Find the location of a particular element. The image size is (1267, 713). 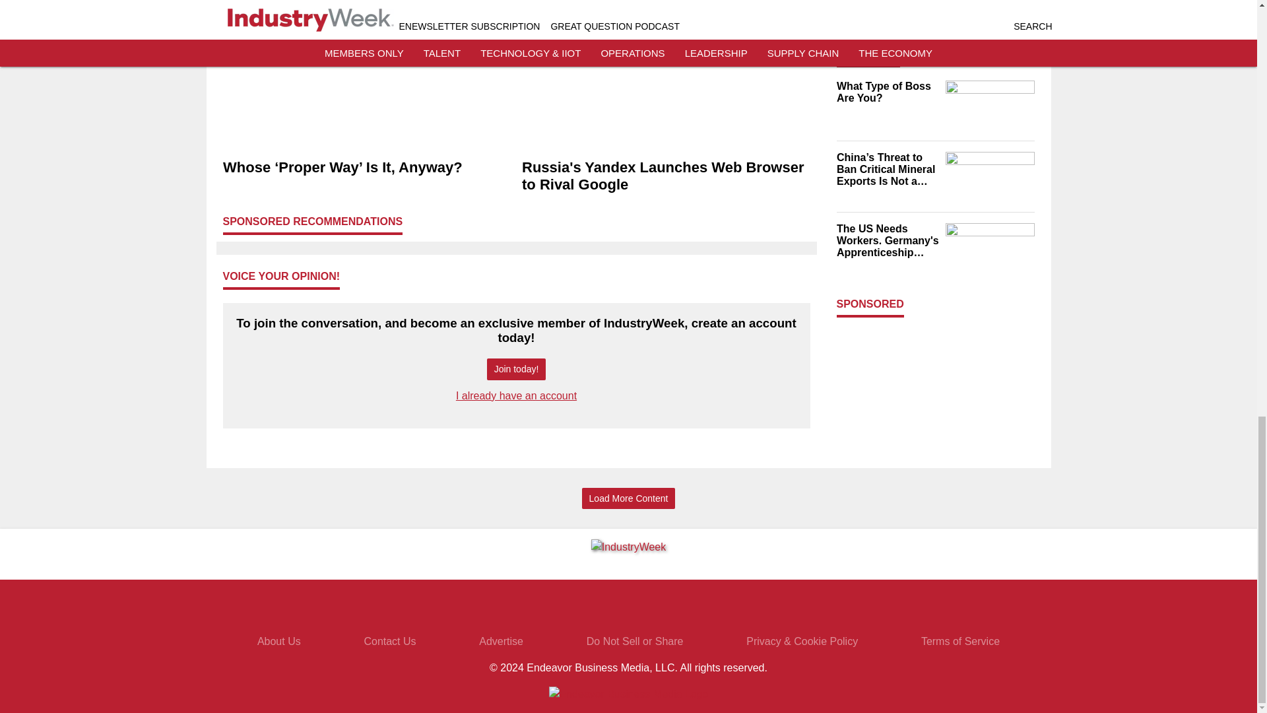

2024 IW 50 Results Download is located at coordinates (887, 5).